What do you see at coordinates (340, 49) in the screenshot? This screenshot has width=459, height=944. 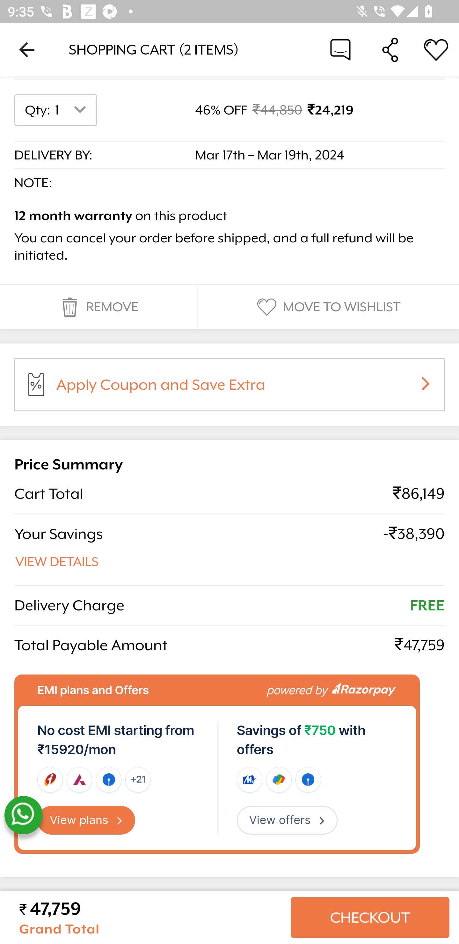 I see `Chat` at bounding box center [340, 49].